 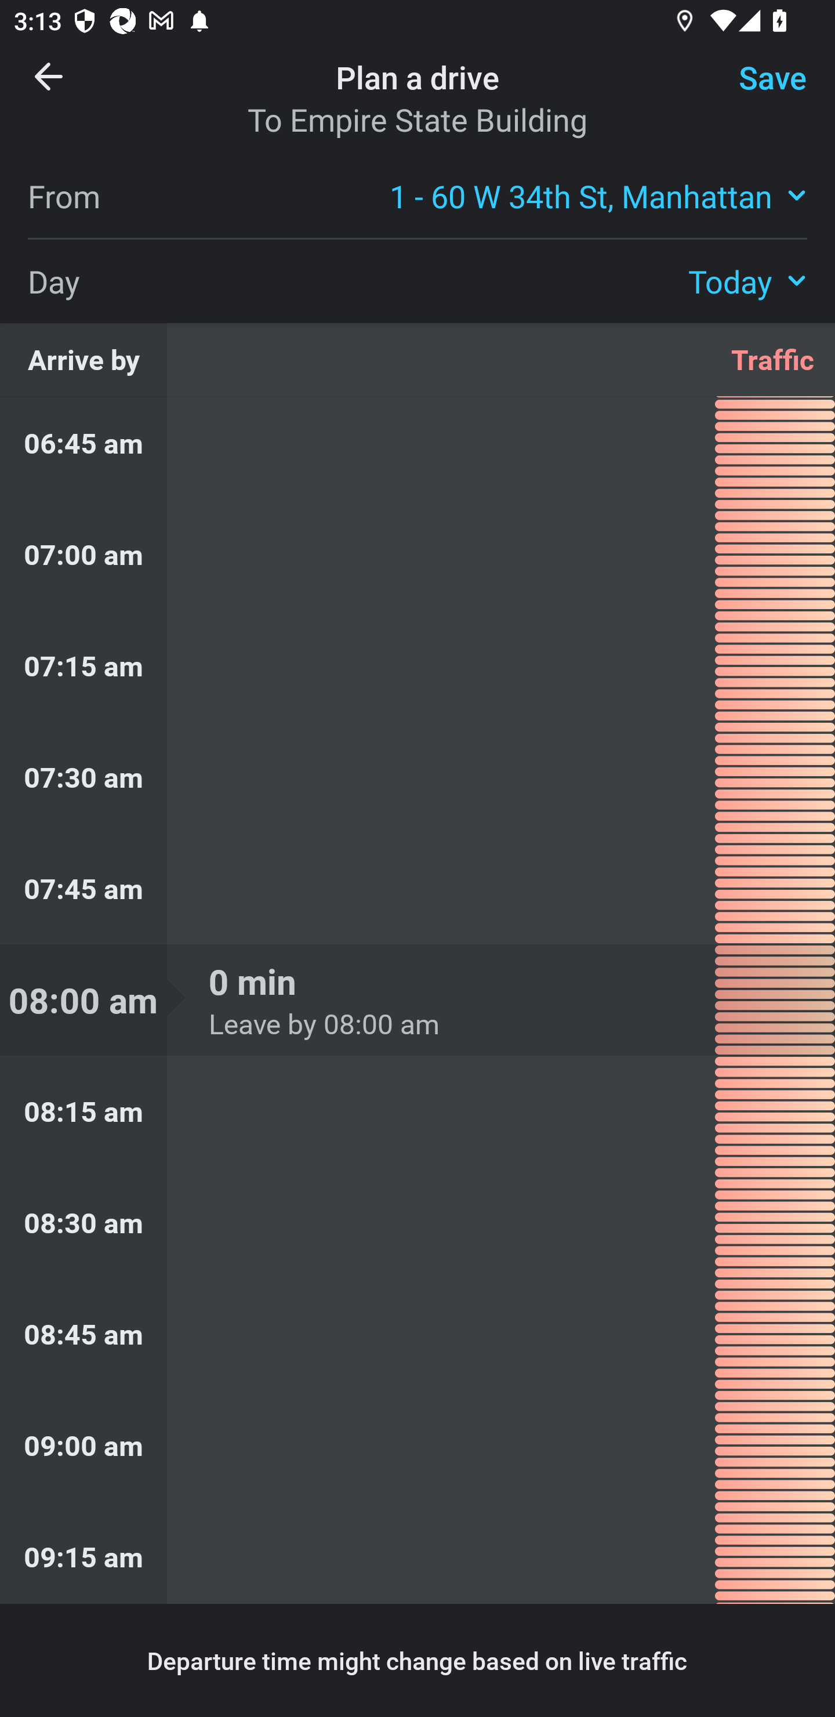 What do you see at coordinates (418, 1000) in the screenshot?
I see `08:00 am 0 min Leave by 08:00 am` at bounding box center [418, 1000].